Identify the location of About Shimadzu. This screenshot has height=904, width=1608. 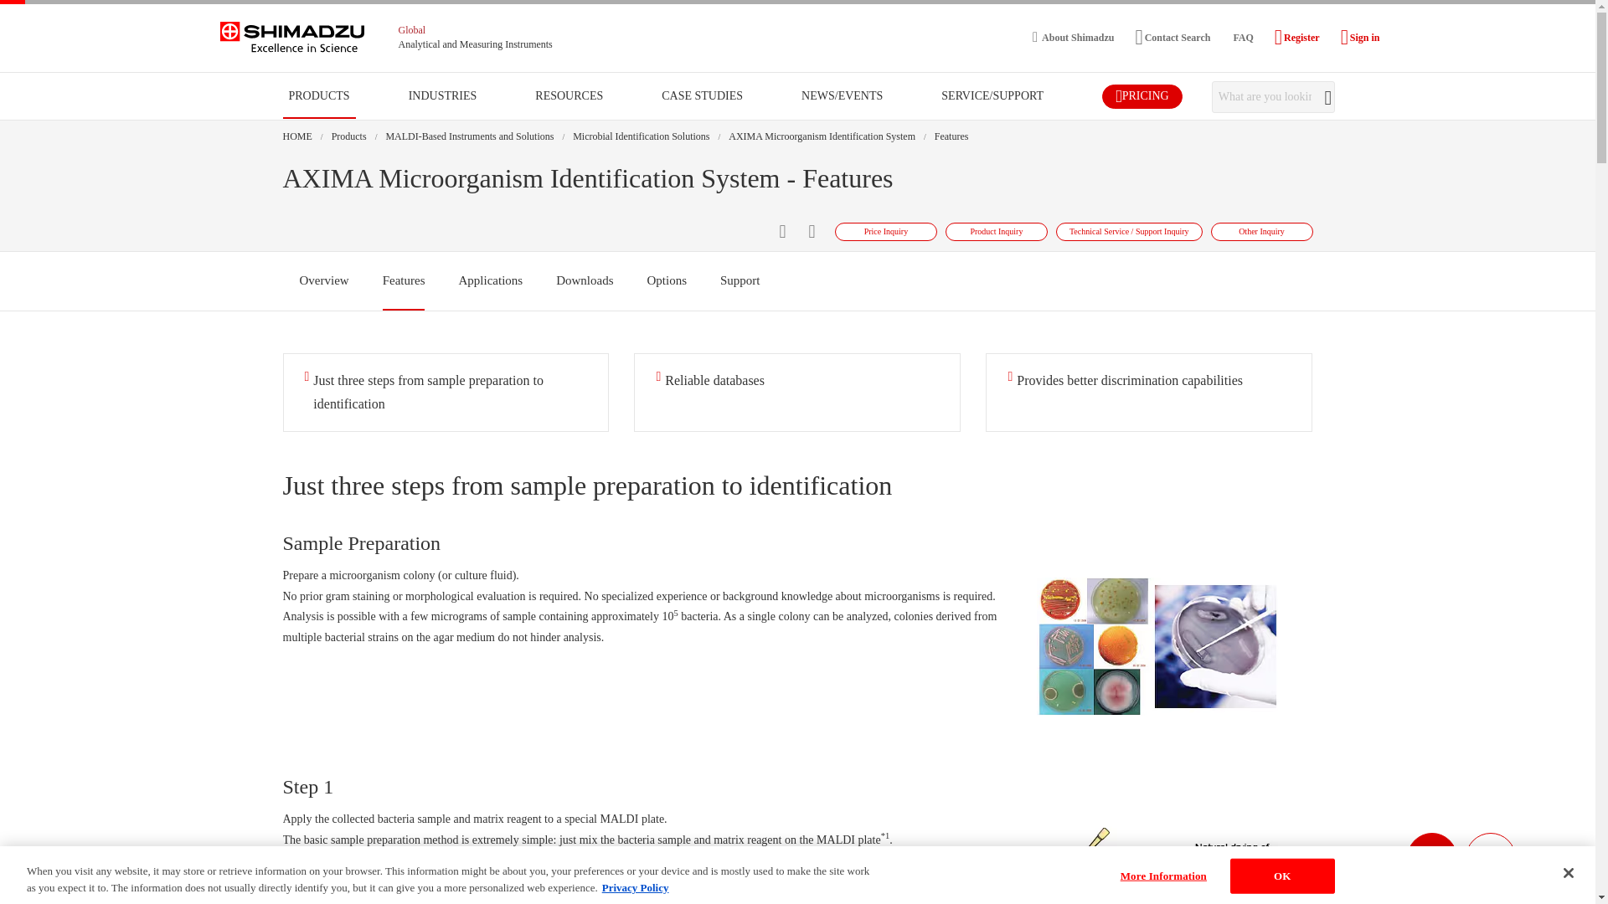
(1073, 37).